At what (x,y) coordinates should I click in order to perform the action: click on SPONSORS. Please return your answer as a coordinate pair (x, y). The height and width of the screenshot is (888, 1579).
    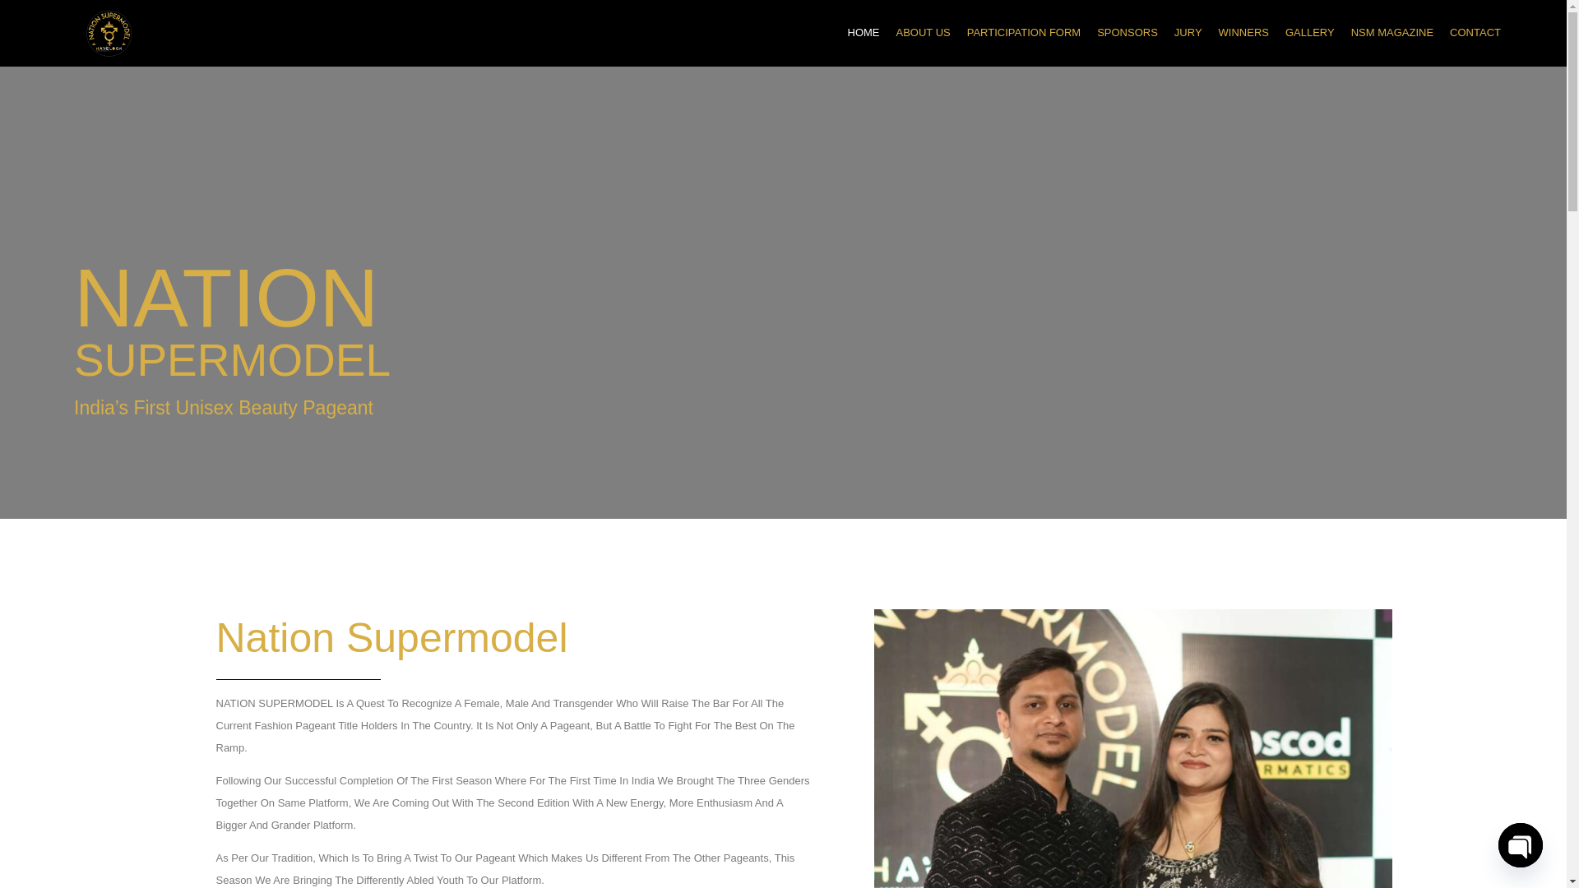
    Looking at the image, I should click on (1128, 33).